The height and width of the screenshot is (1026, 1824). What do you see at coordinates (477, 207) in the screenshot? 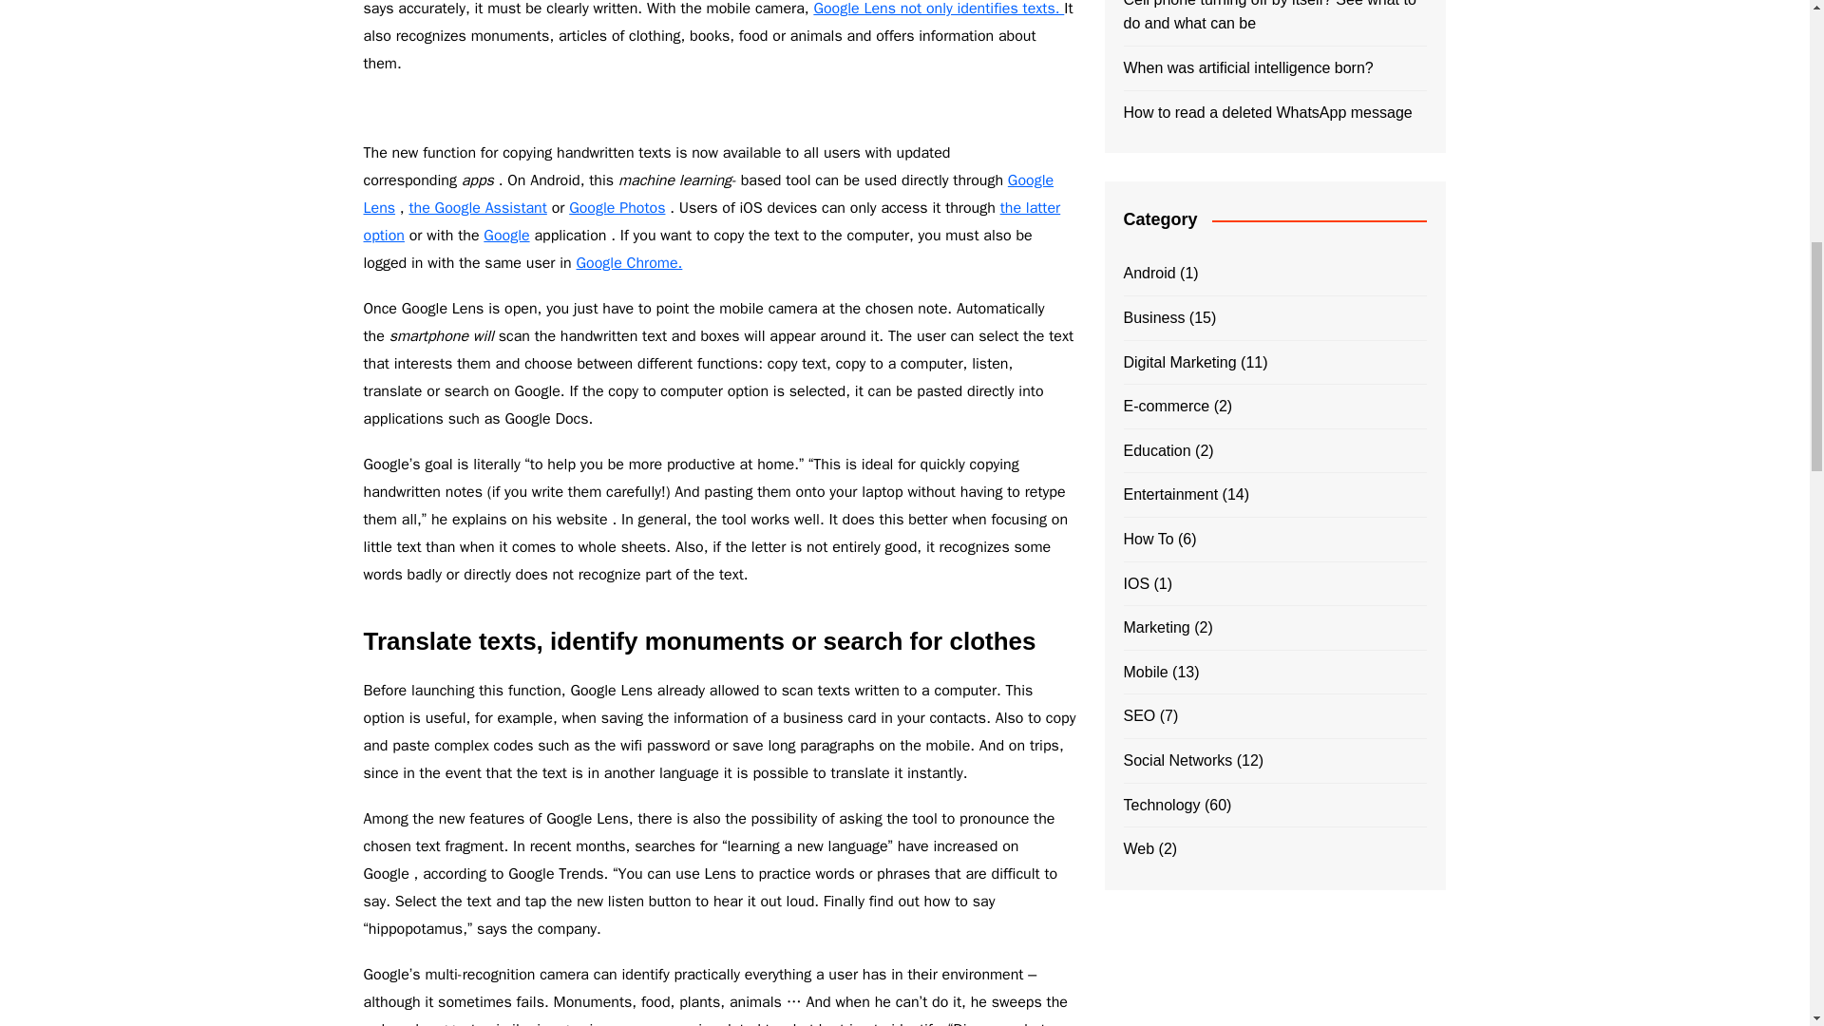
I see `the Google Assistant` at bounding box center [477, 207].